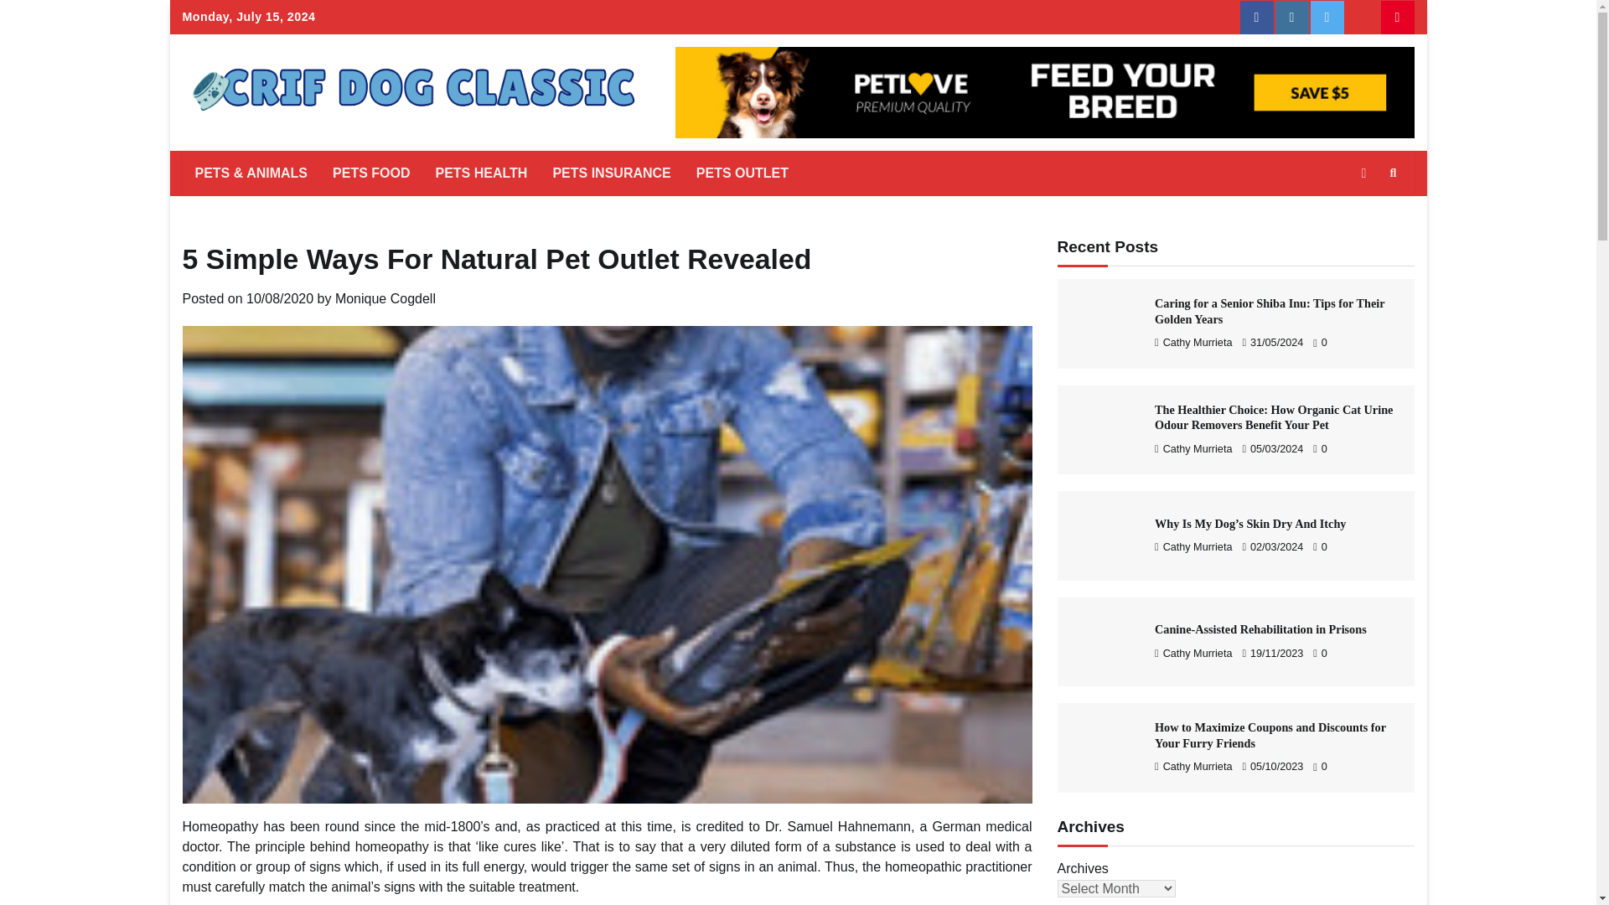 The height and width of the screenshot is (905, 1609). What do you see at coordinates (1393, 173) in the screenshot?
I see `Search` at bounding box center [1393, 173].